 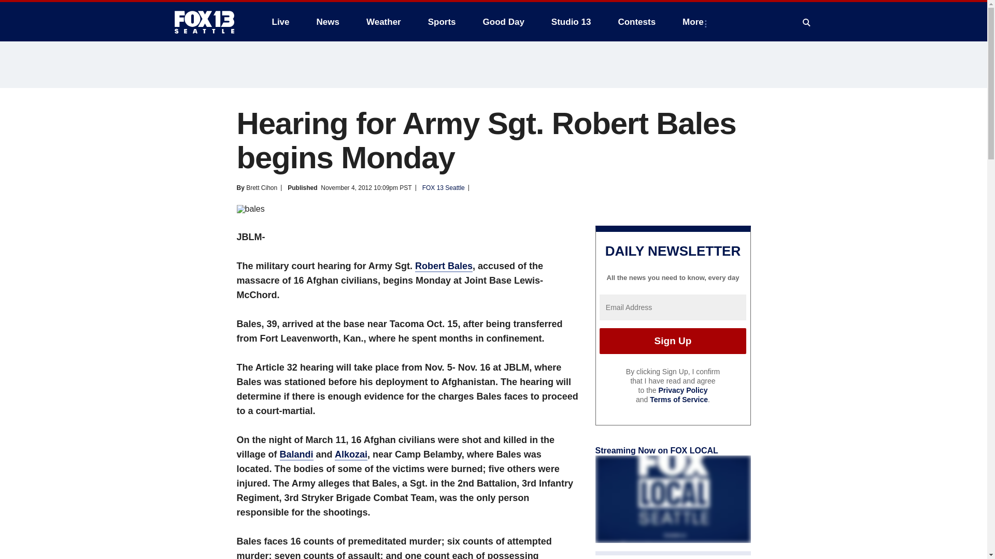 I want to click on Studio 13, so click(x=571, y=22).